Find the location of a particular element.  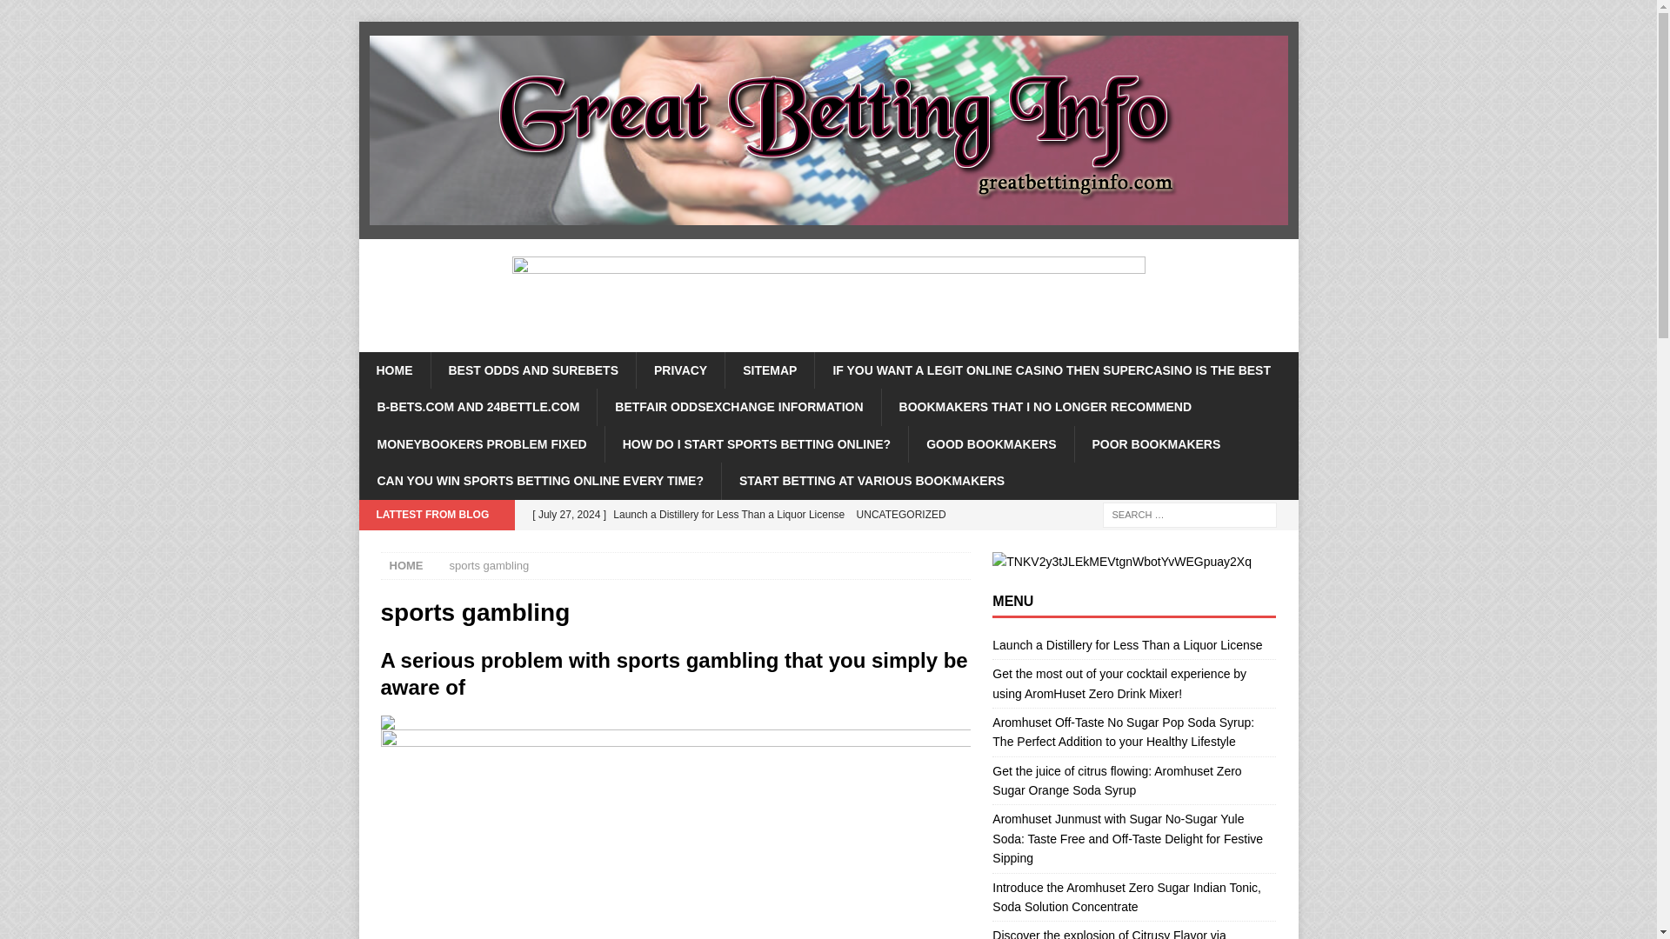

BOOKMAKERS THAT I NO LONGER RECOMMEND is located at coordinates (1045, 407).